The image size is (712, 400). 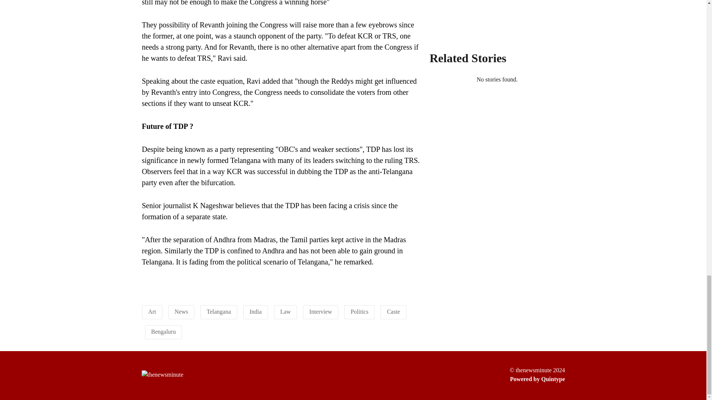 What do you see at coordinates (320, 311) in the screenshot?
I see `Interview` at bounding box center [320, 311].